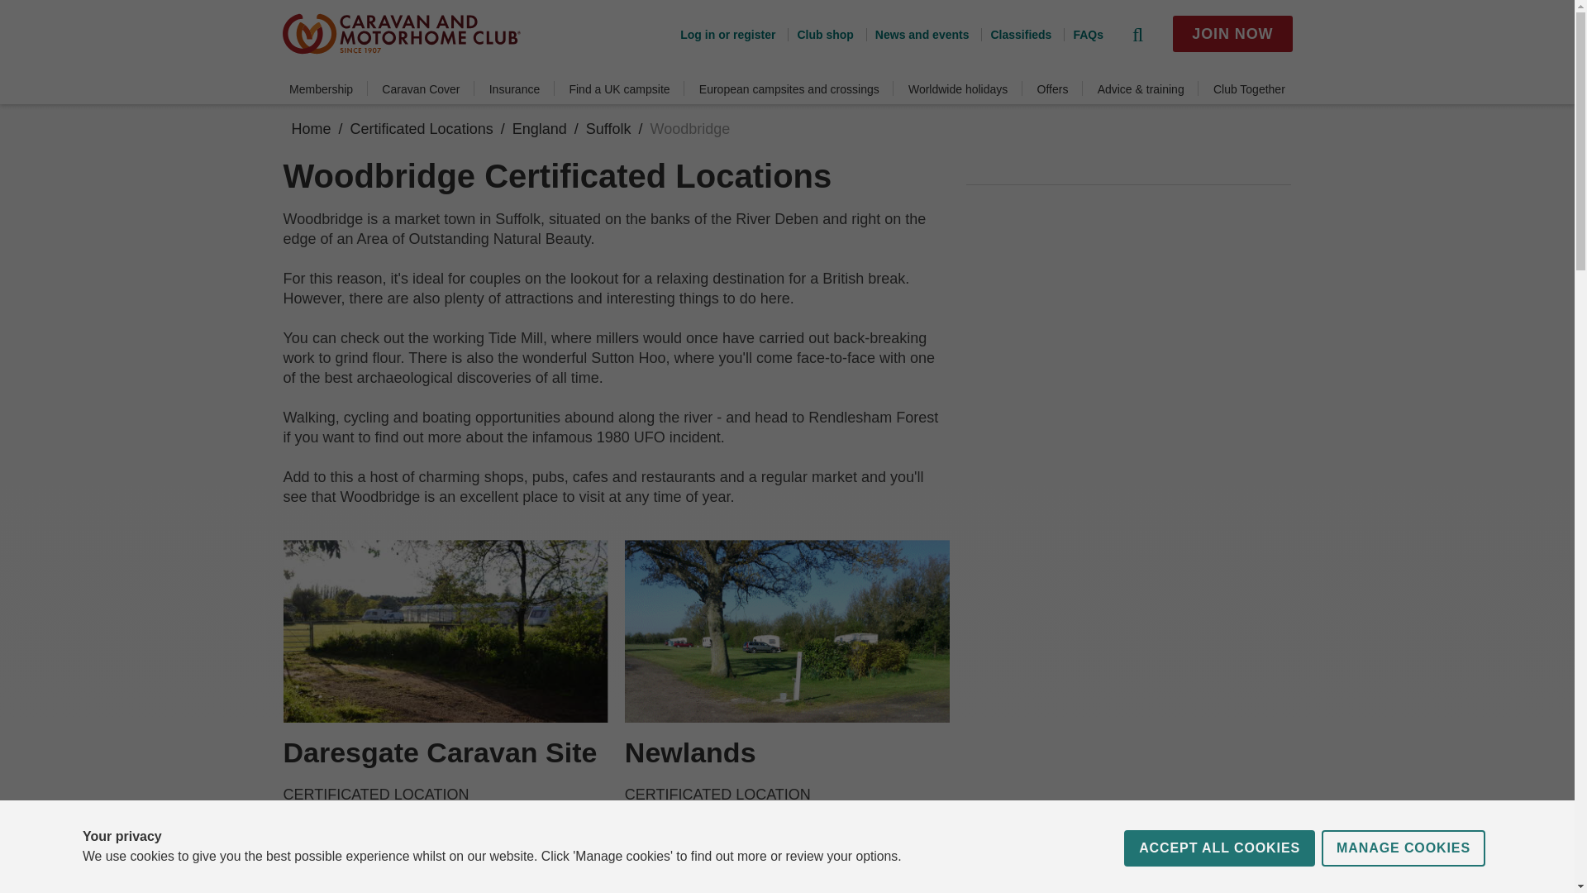  What do you see at coordinates (1232, 33) in the screenshot?
I see `JOIN NOW` at bounding box center [1232, 33].